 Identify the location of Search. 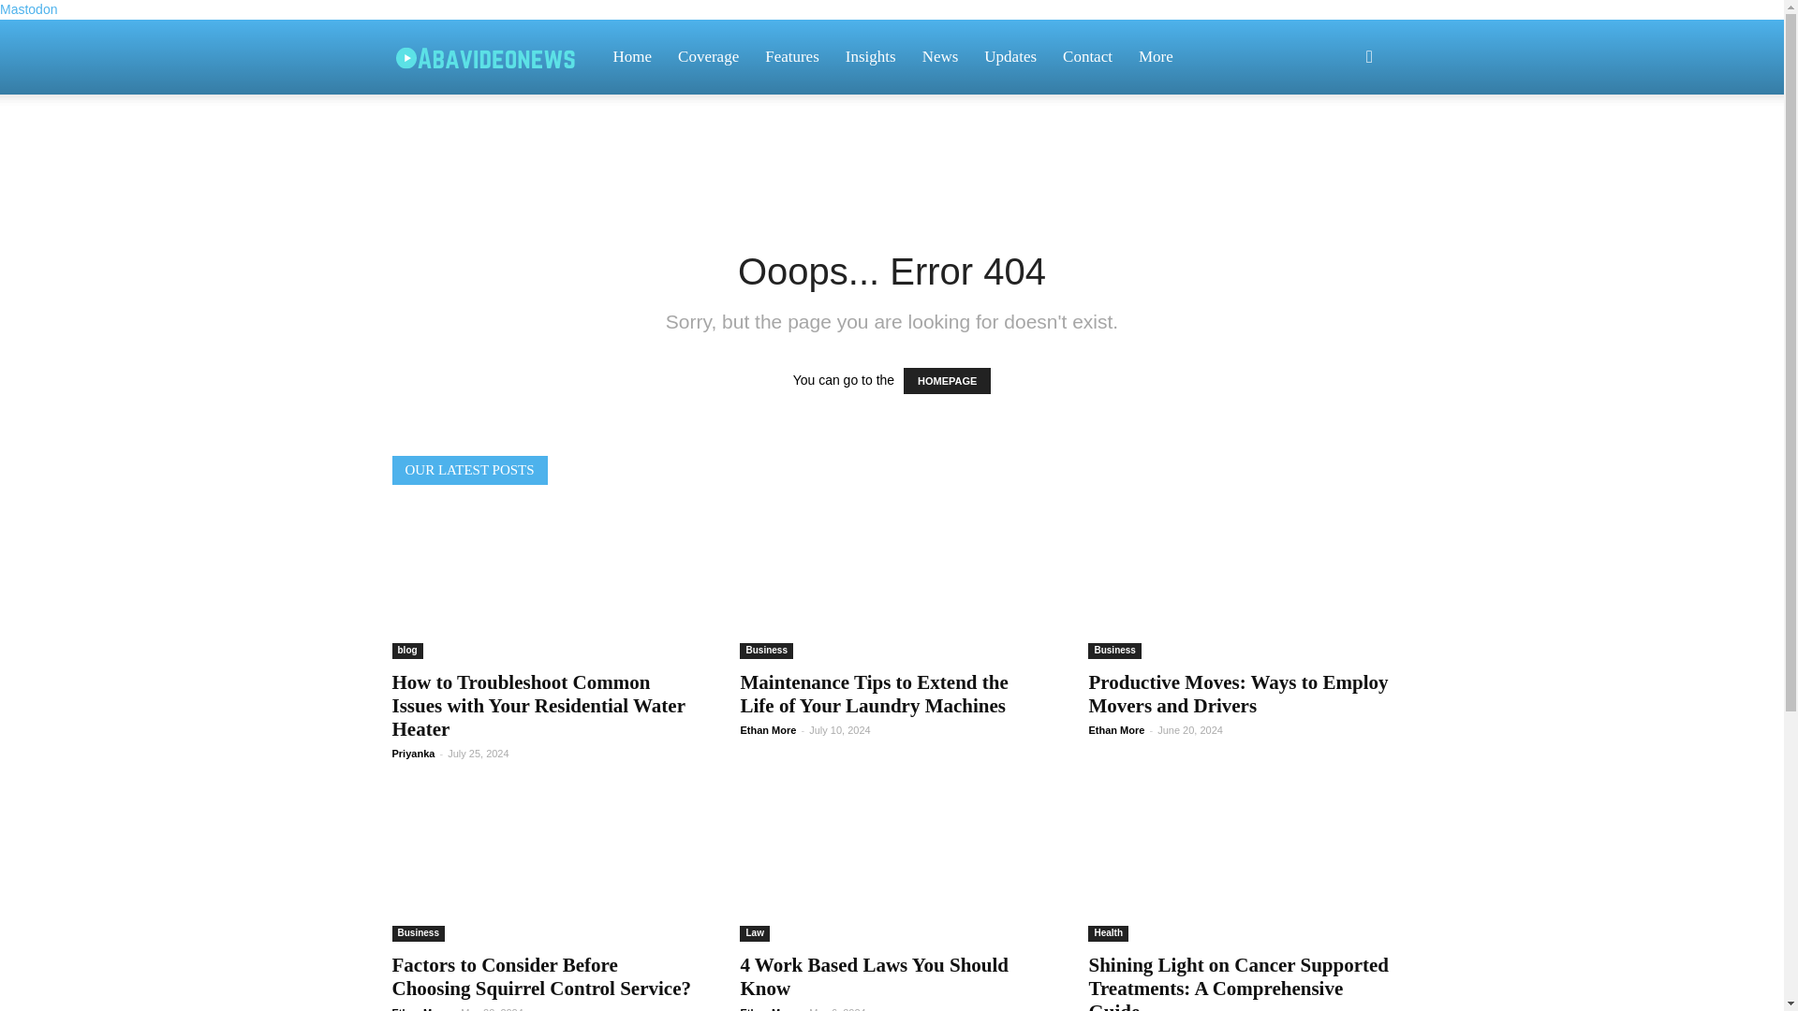
(1339, 146).